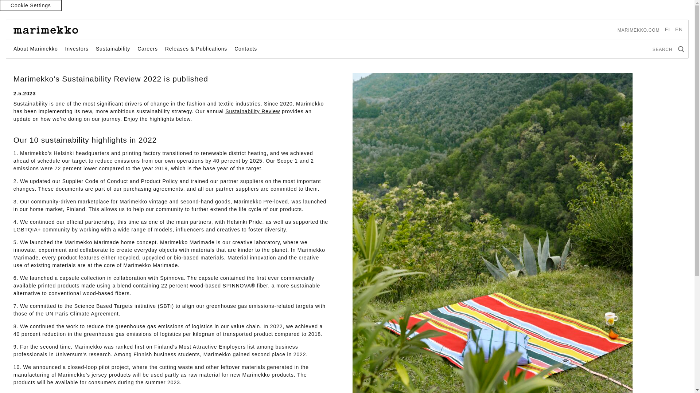 This screenshot has height=393, width=700. What do you see at coordinates (77, 49) in the screenshot?
I see `Investors` at bounding box center [77, 49].